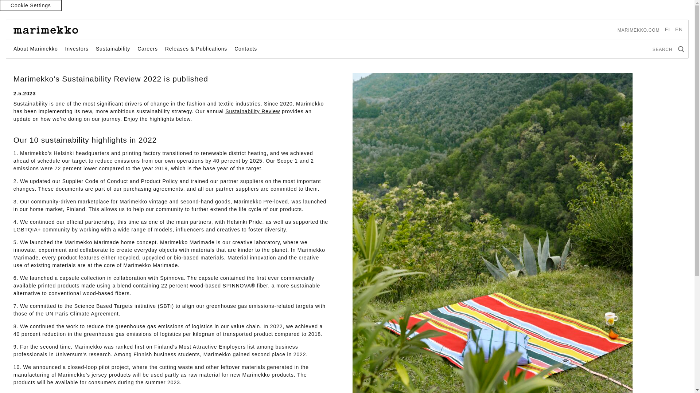 This screenshot has height=393, width=700. What do you see at coordinates (77, 49) in the screenshot?
I see `Investors` at bounding box center [77, 49].